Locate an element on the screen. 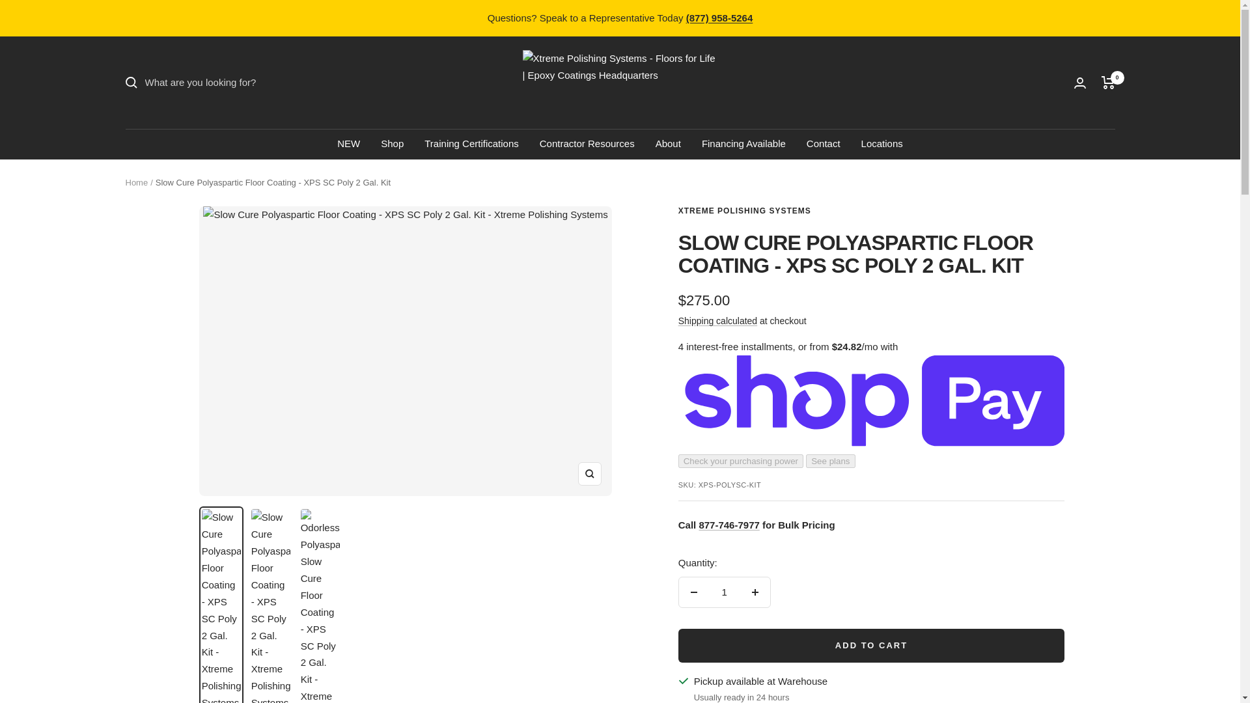 The width and height of the screenshot is (1250, 703). 0 is located at coordinates (1108, 82).